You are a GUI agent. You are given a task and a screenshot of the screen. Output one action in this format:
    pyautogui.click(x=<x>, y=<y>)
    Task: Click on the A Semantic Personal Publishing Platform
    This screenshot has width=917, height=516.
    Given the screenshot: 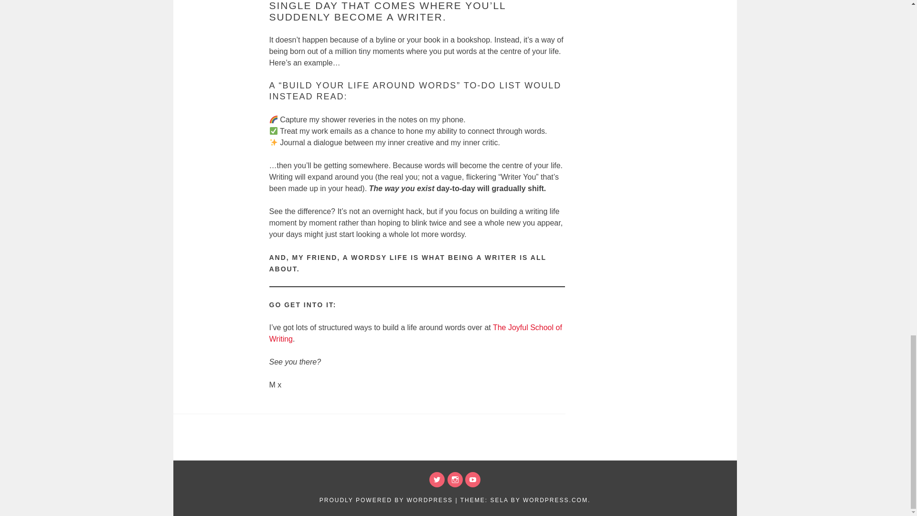 What is the action you would take?
    pyautogui.click(x=386, y=500)
    